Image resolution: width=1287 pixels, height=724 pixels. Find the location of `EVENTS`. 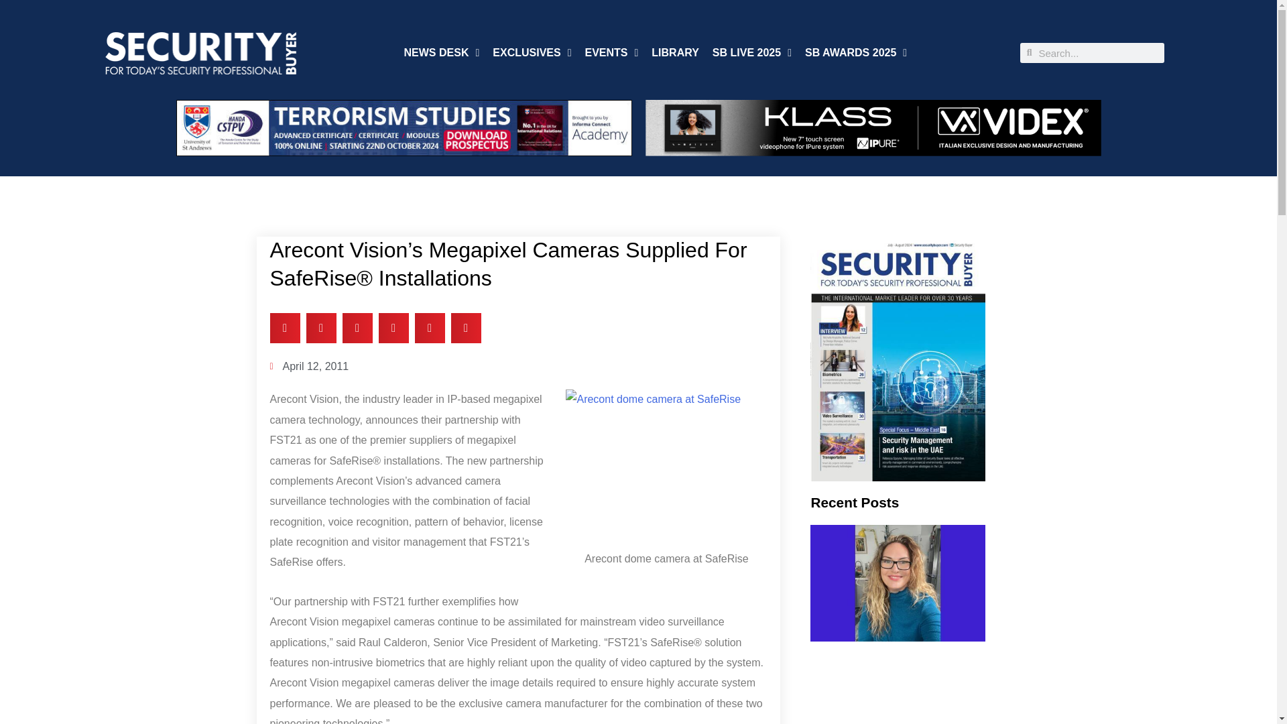

EVENTS is located at coordinates (611, 52).